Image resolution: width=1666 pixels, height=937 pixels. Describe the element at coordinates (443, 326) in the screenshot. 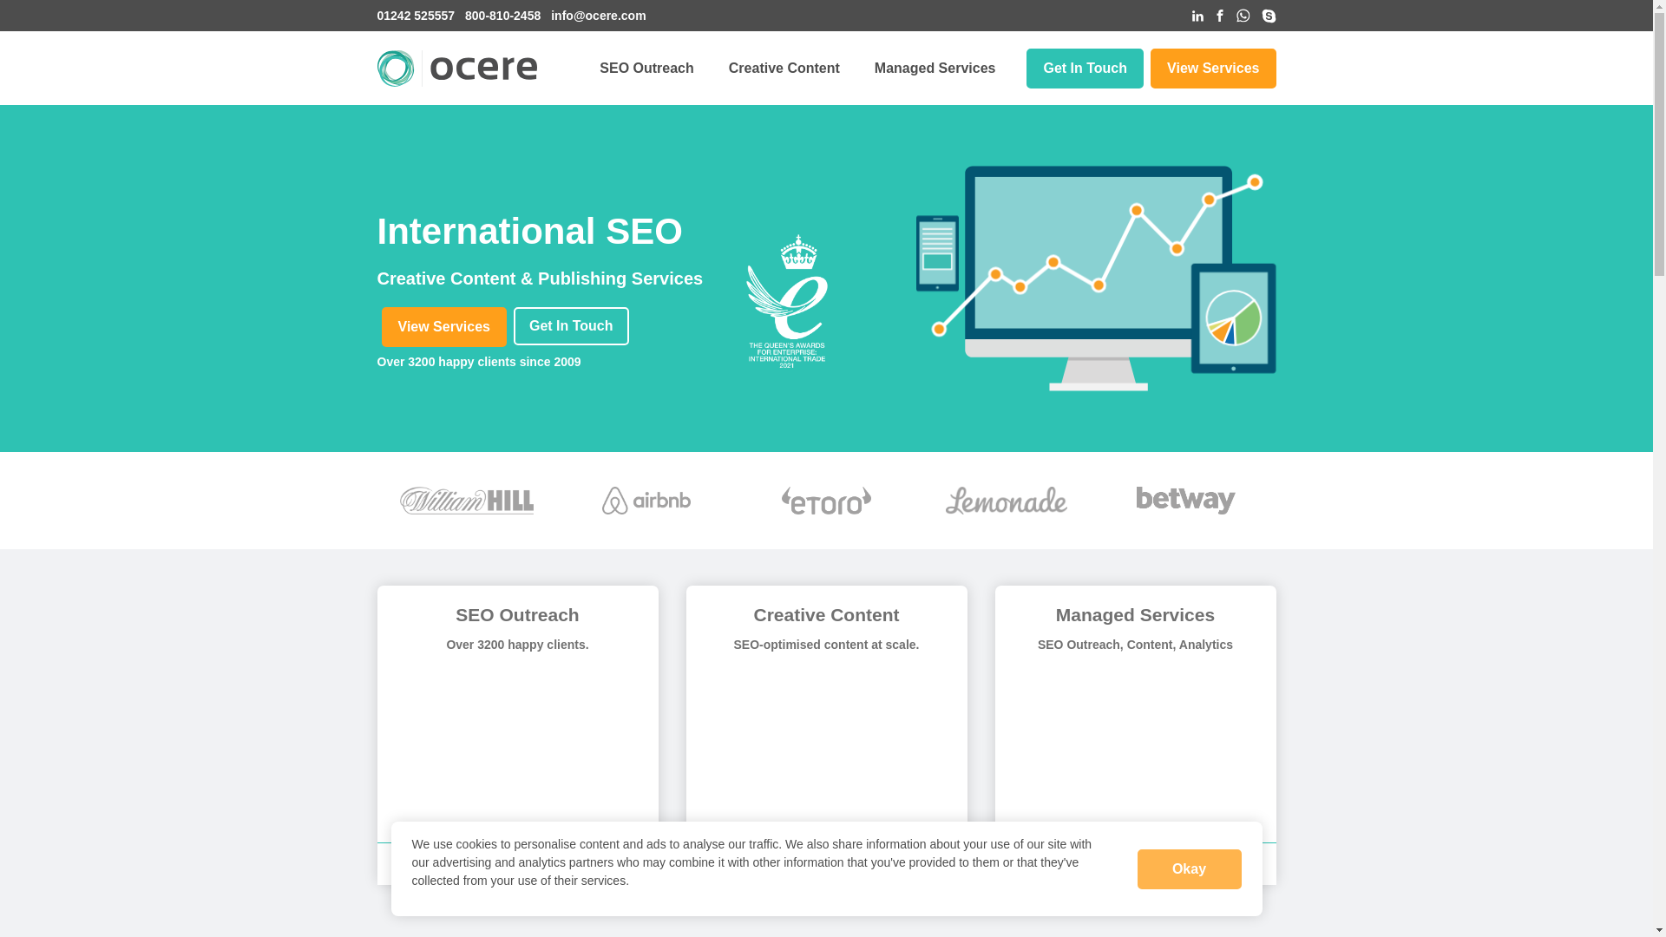

I see `View Services` at that location.